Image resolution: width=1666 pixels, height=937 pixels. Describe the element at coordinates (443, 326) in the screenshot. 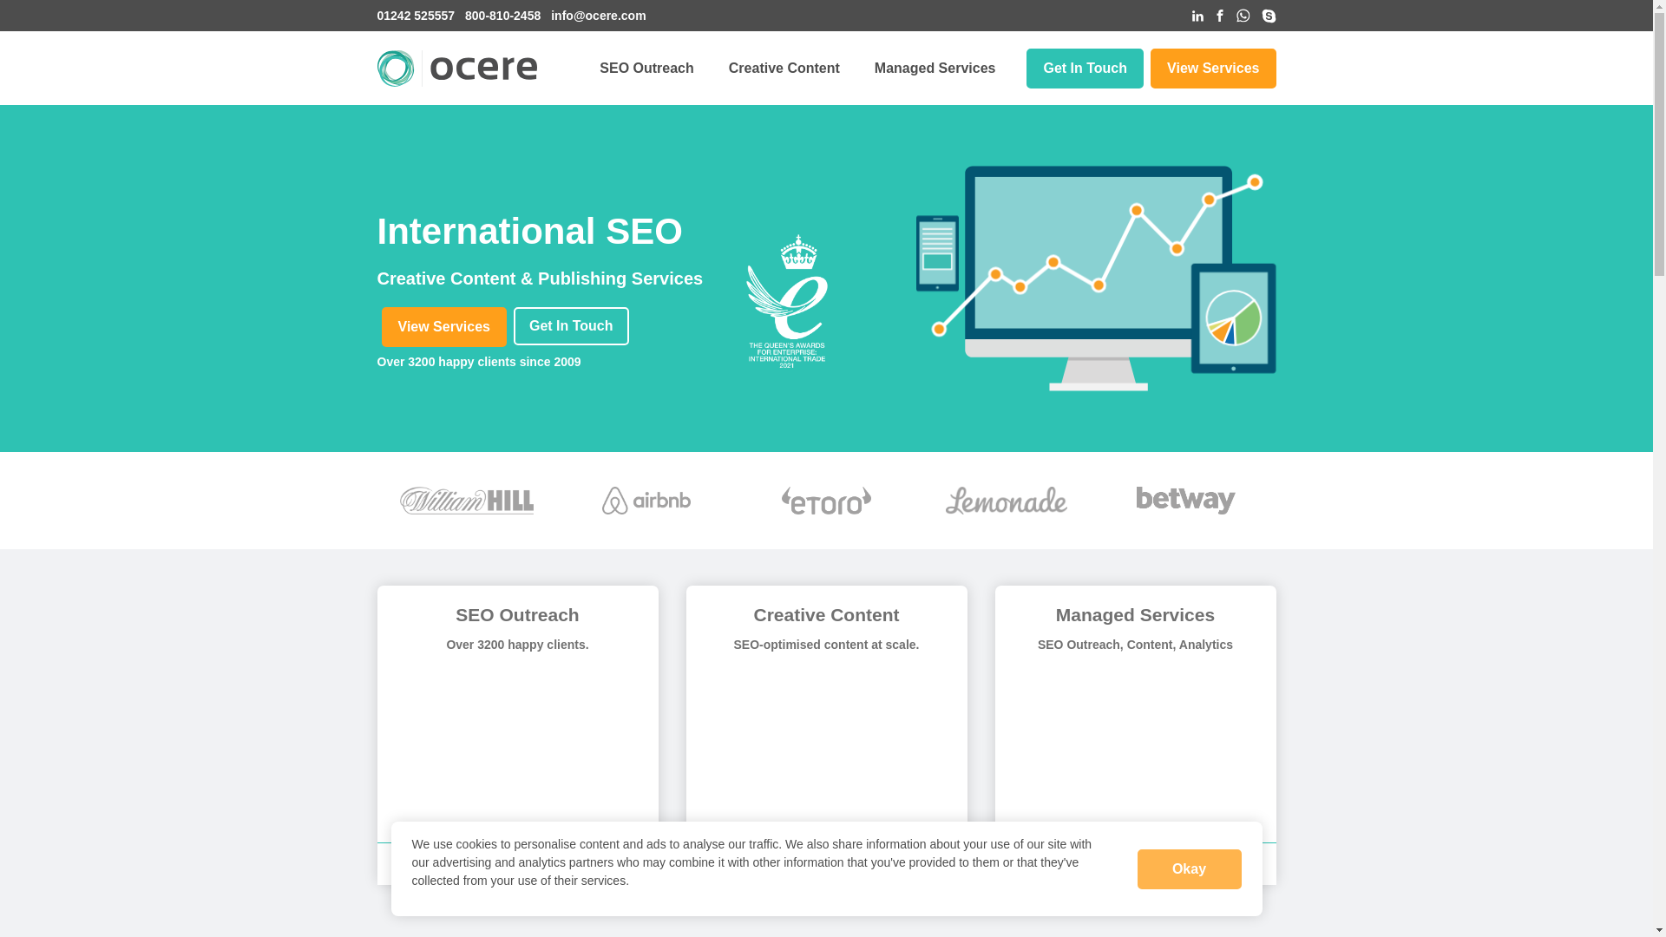

I see `View Services` at that location.